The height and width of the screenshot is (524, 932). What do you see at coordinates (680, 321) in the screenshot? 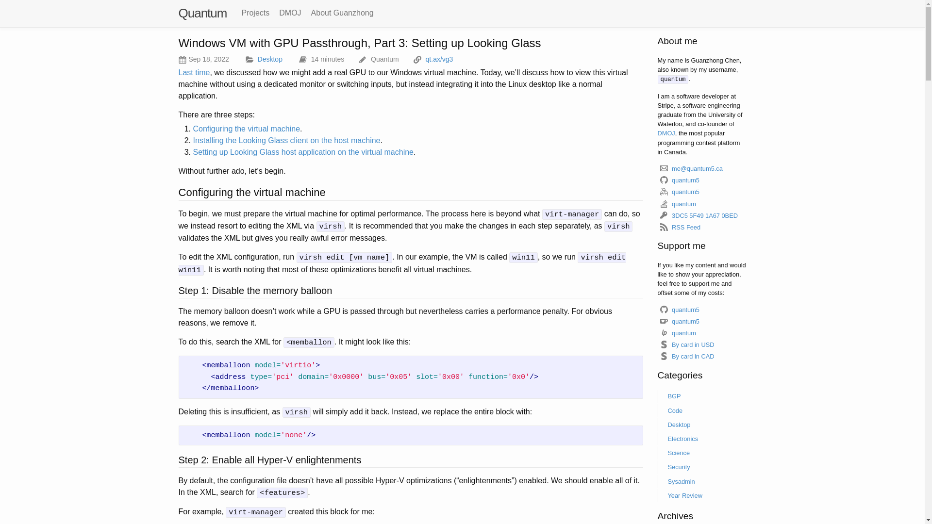
I see `quantum5` at bounding box center [680, 321].